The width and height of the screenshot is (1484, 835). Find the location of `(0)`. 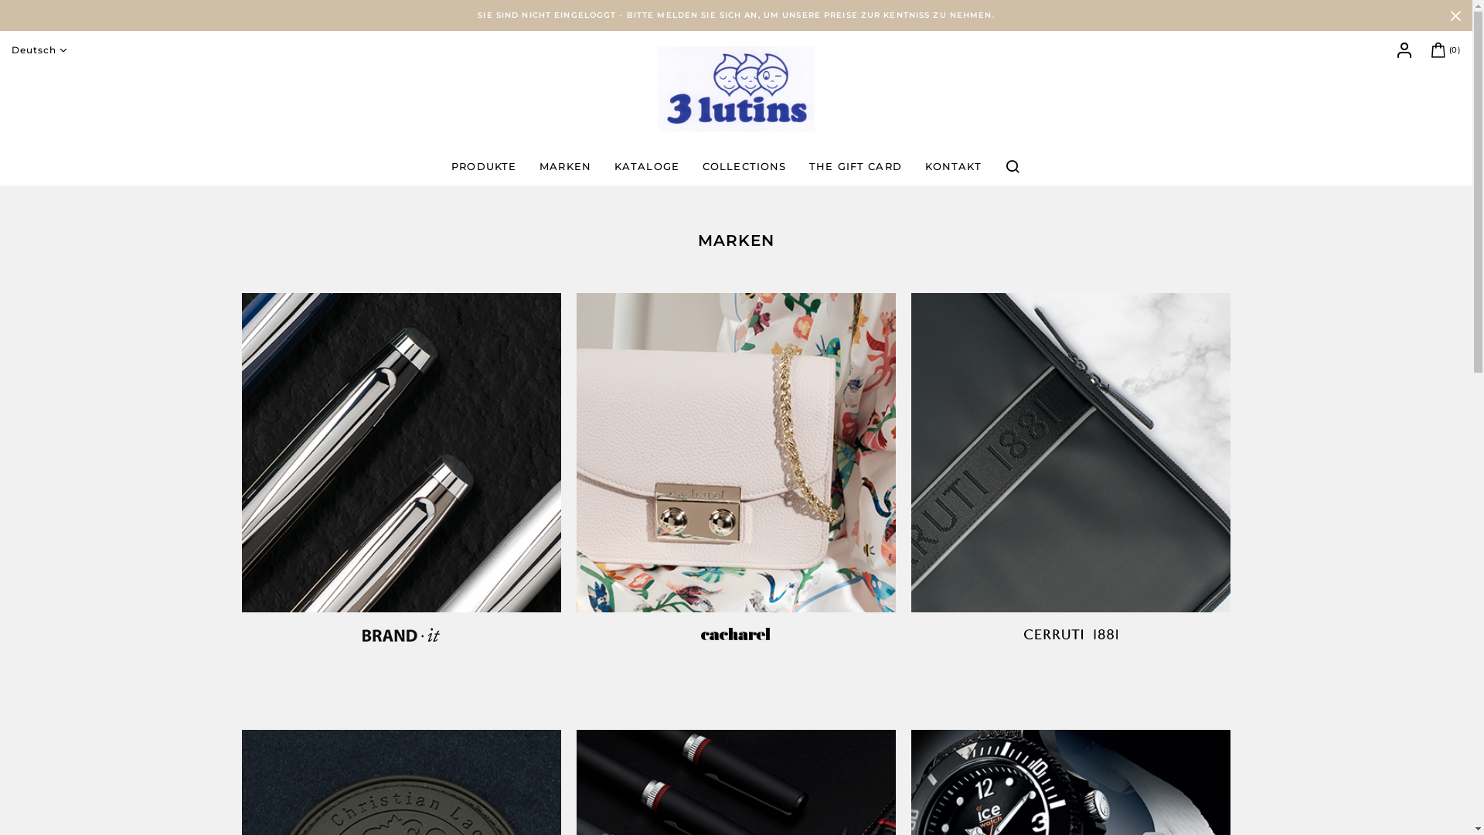

(0) is located at coordinates (1444, 50).